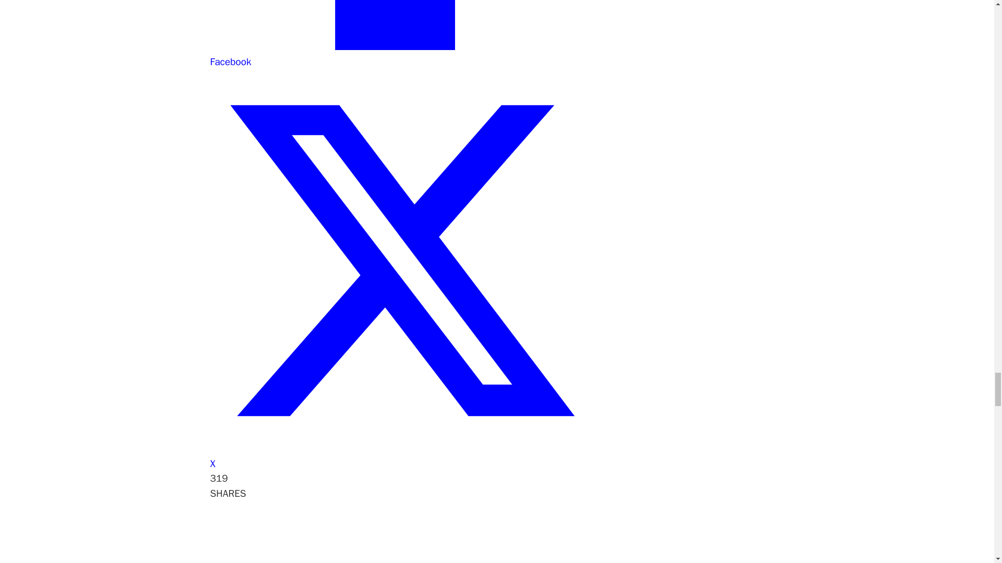  Describe the element at coordinates (401, 456) in the screenshot. I see `X` at that location.